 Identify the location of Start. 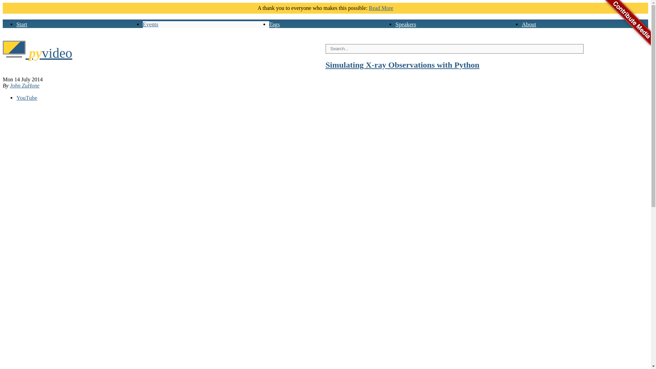
(22, 24).